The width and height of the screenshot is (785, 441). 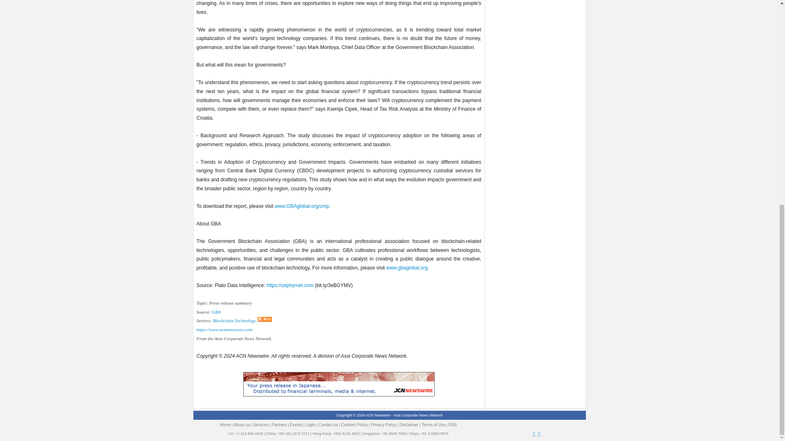 I want to click on Home, so click(x=225, y=425).